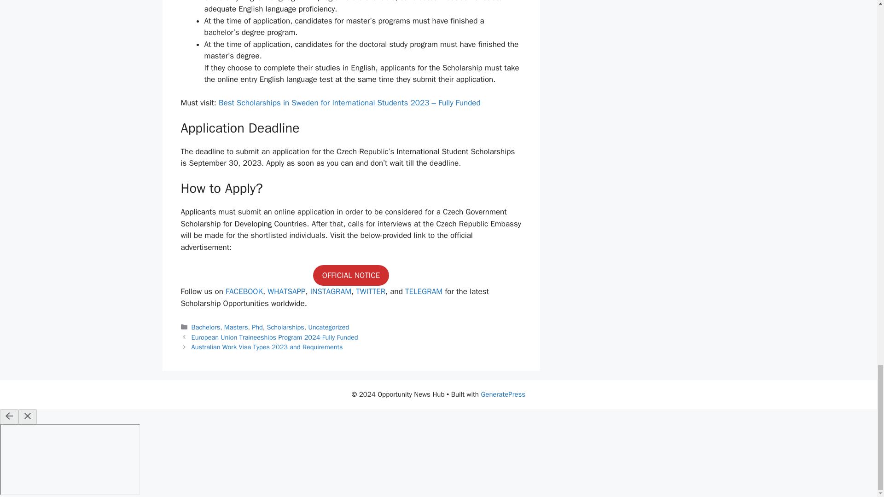 The width and height of the screenshot is (884, 497). Describe the element at coordinates (331, 291) in the screenshot. I see `INSTAGRAM` at that location.